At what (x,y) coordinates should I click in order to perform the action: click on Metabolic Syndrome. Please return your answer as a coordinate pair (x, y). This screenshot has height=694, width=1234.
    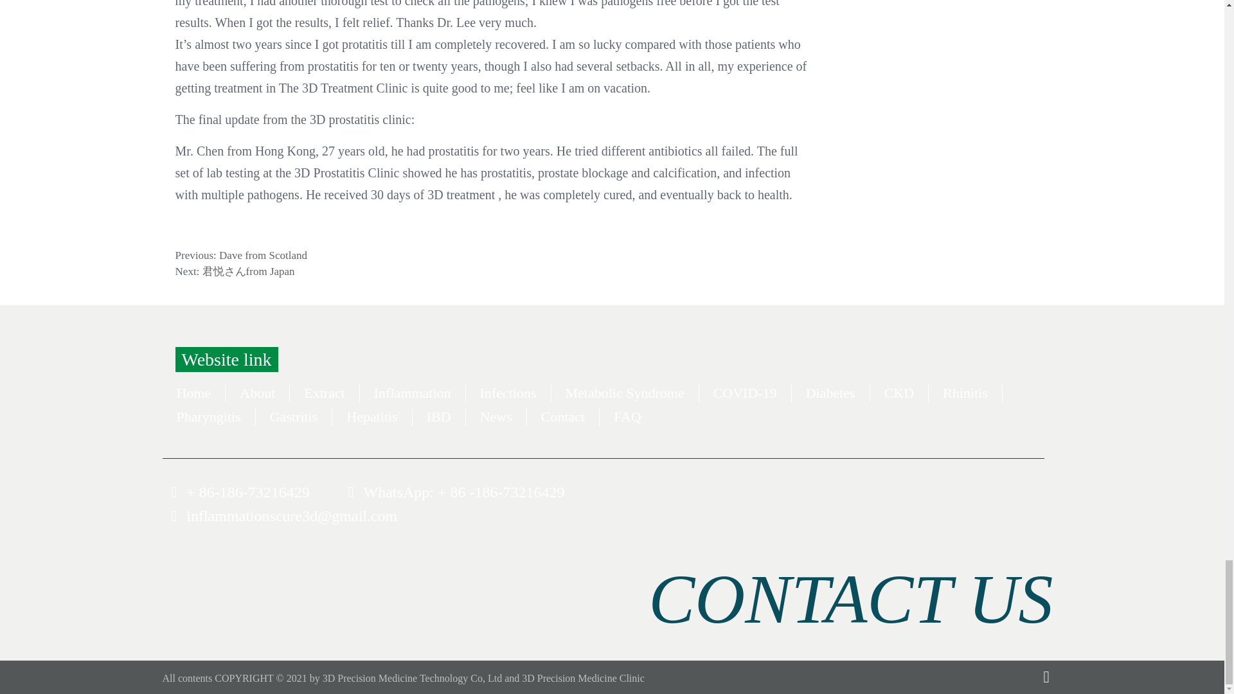
    Looking at the image, I should click on (625, 393).